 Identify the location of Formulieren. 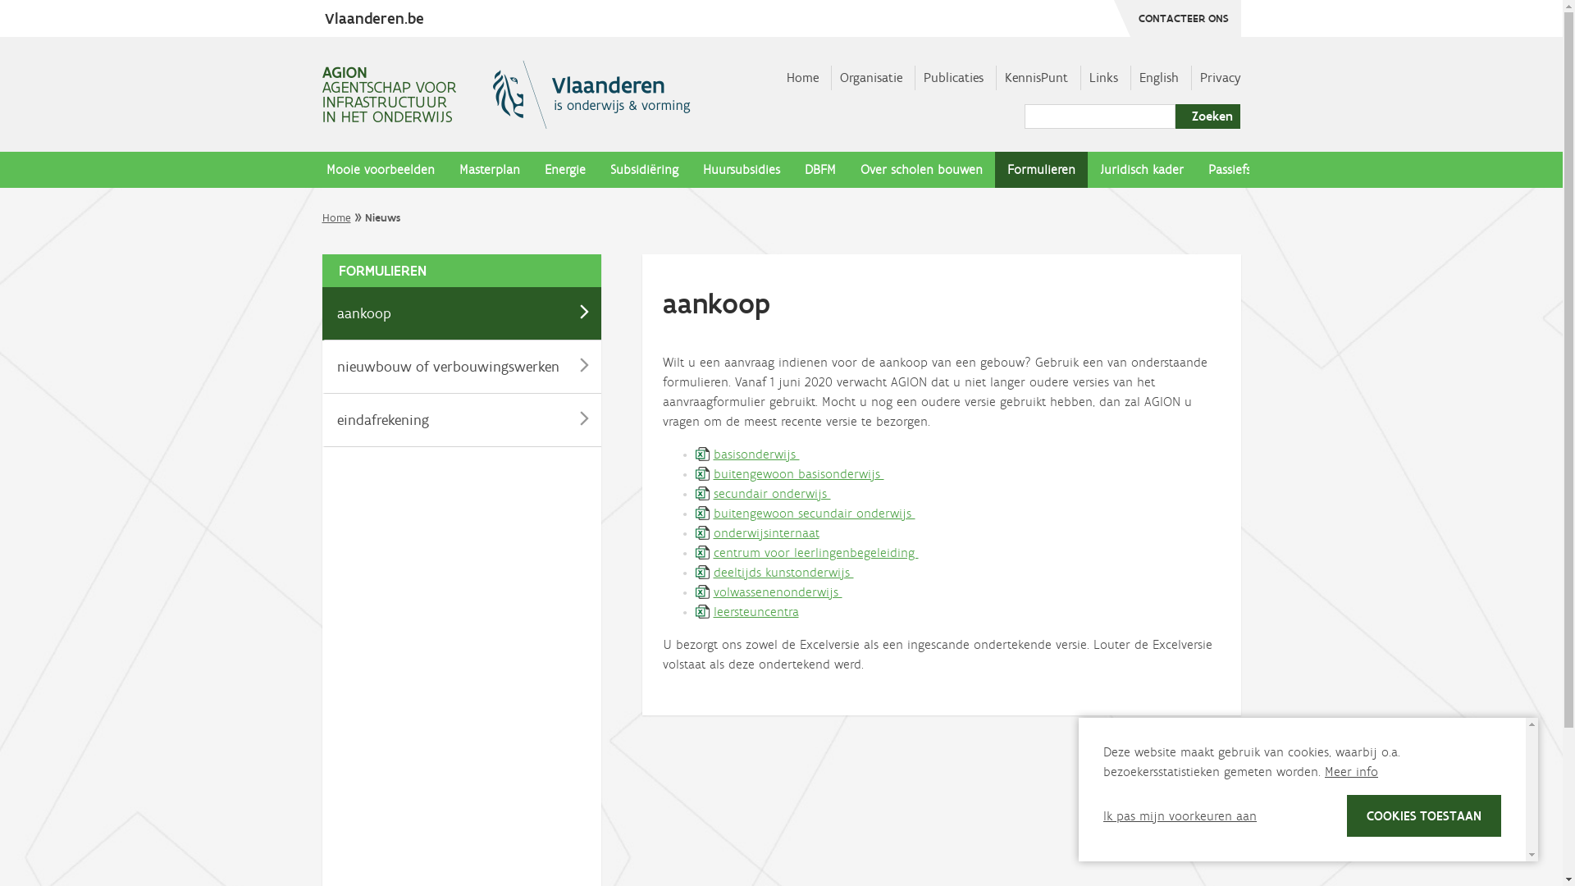
(1040, 170).